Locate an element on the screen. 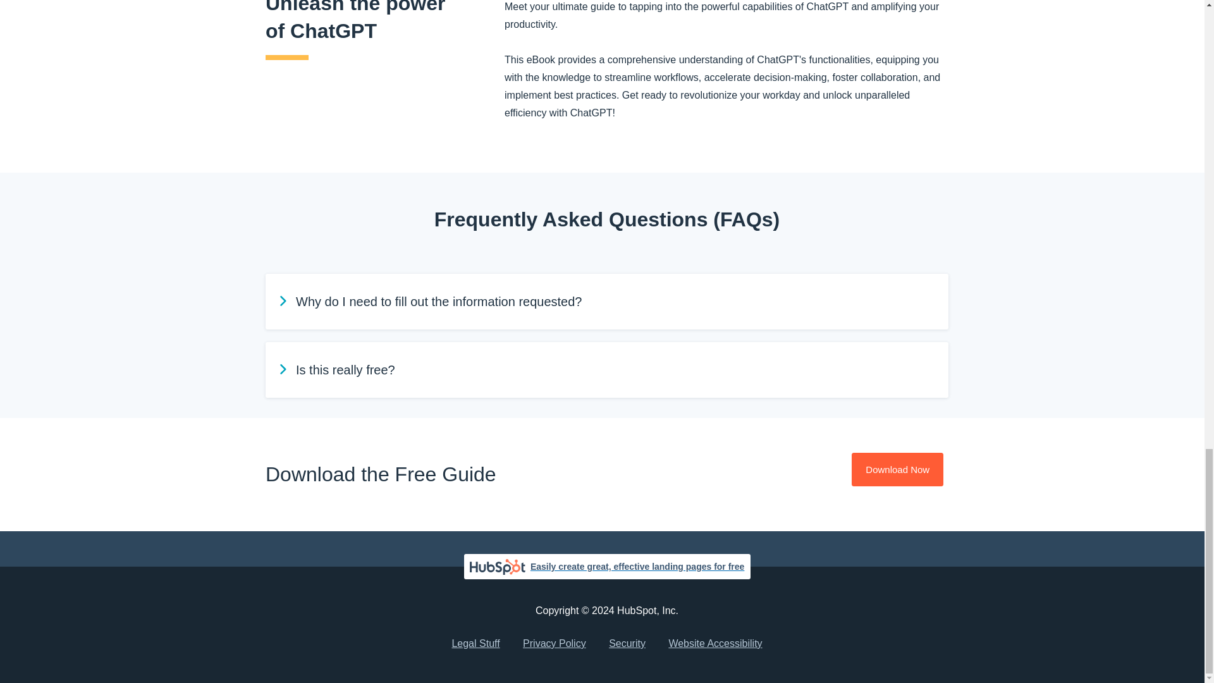  Privacy Policy is located at coordinates (554, 644).